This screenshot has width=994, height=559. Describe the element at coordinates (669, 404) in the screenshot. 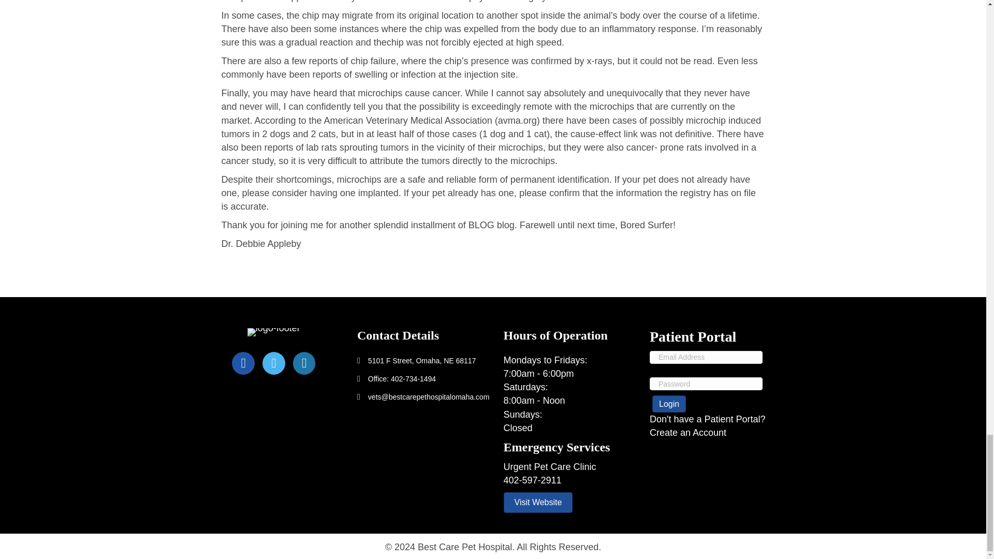

I see `Login` at that location.